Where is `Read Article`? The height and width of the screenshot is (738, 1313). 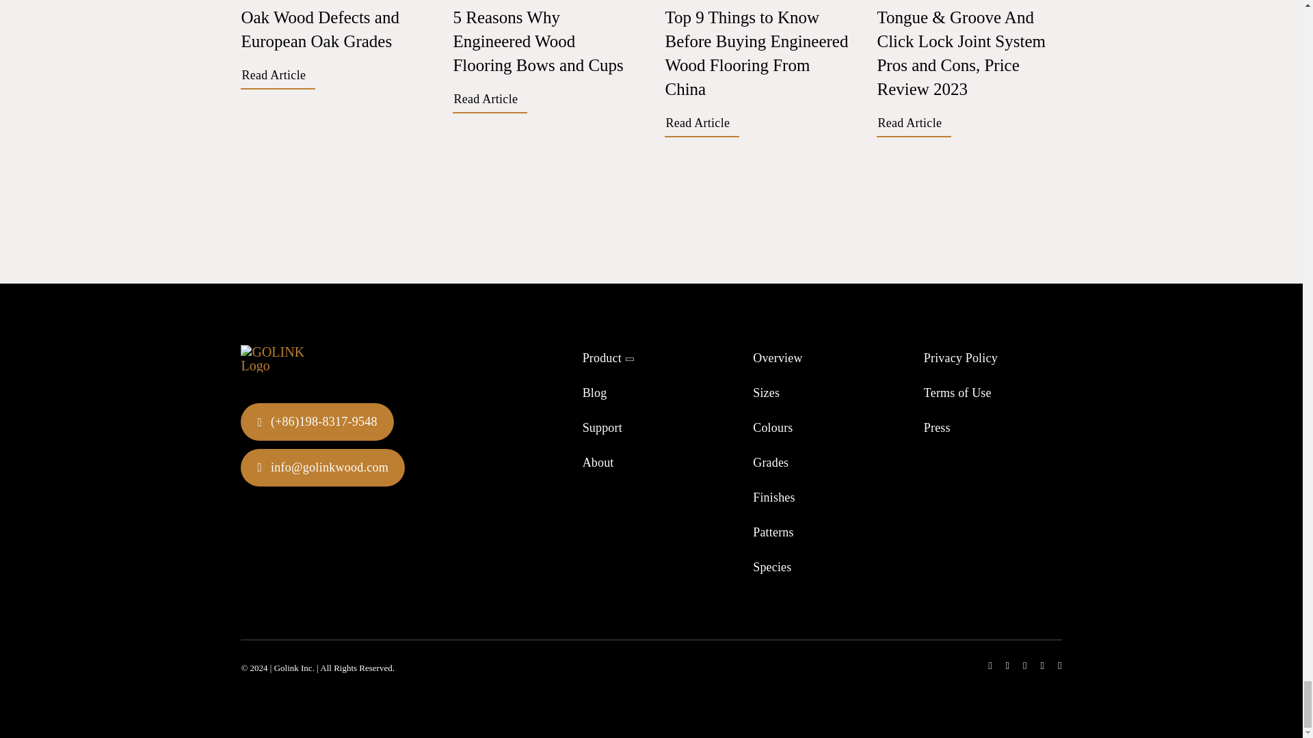 Read Article is located at coordinates (701, 124).